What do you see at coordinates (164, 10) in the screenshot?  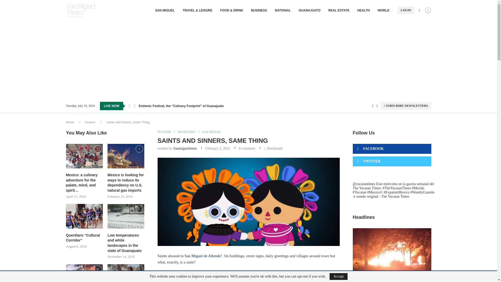 I see `SAN MIGUEL` at bounding box center [164, 10].